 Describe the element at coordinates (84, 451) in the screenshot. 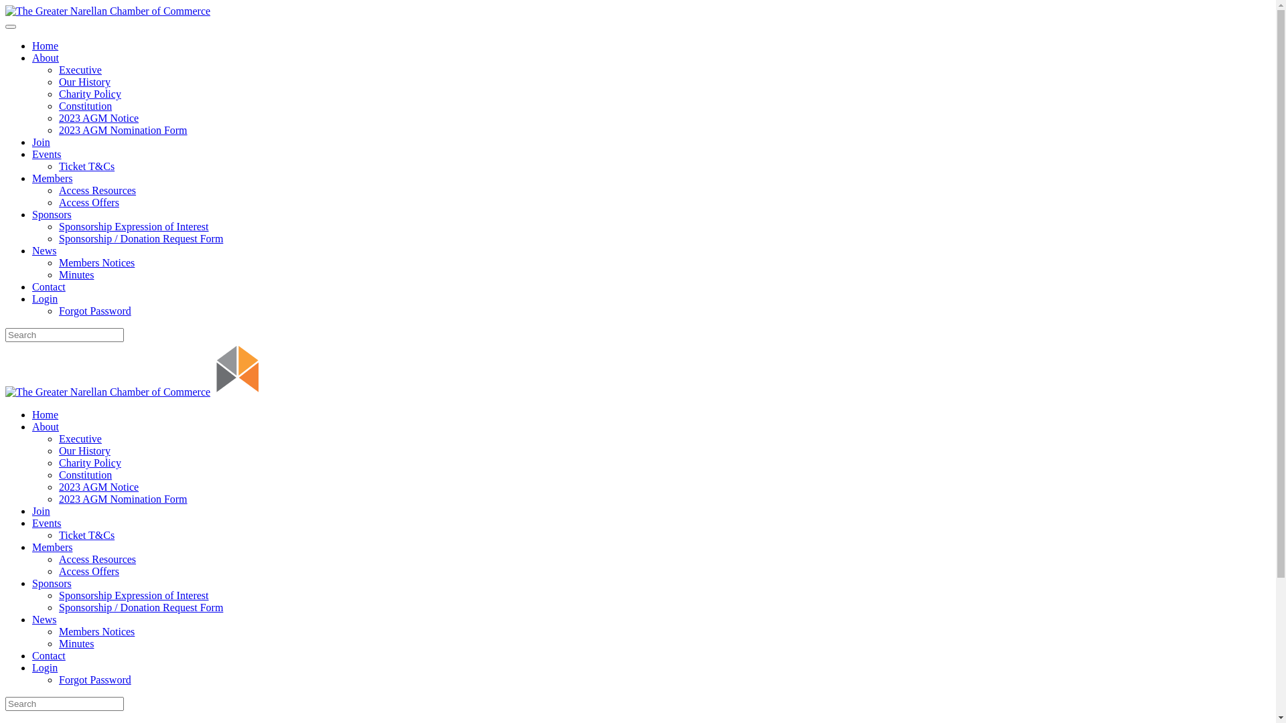

I see `Our History` at that location.